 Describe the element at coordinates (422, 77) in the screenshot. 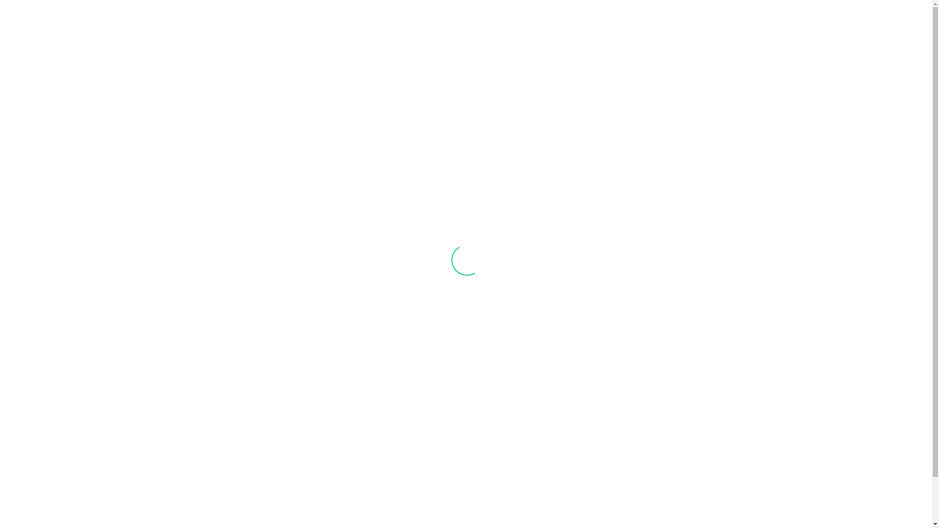

I see `HOME PAGE` at that location.